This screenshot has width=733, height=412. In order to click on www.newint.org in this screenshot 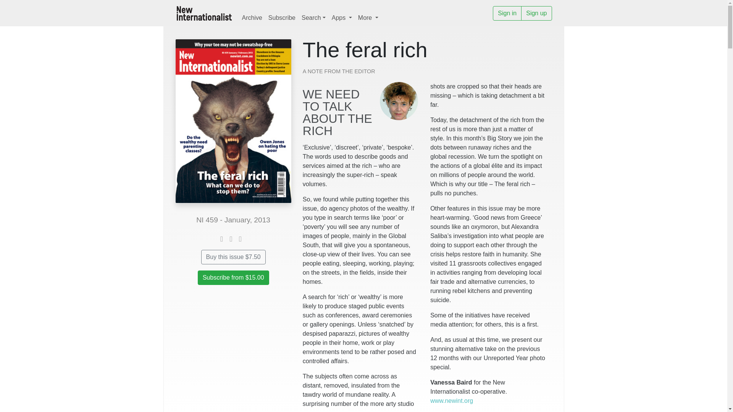, I will do `click(451, 401)`.